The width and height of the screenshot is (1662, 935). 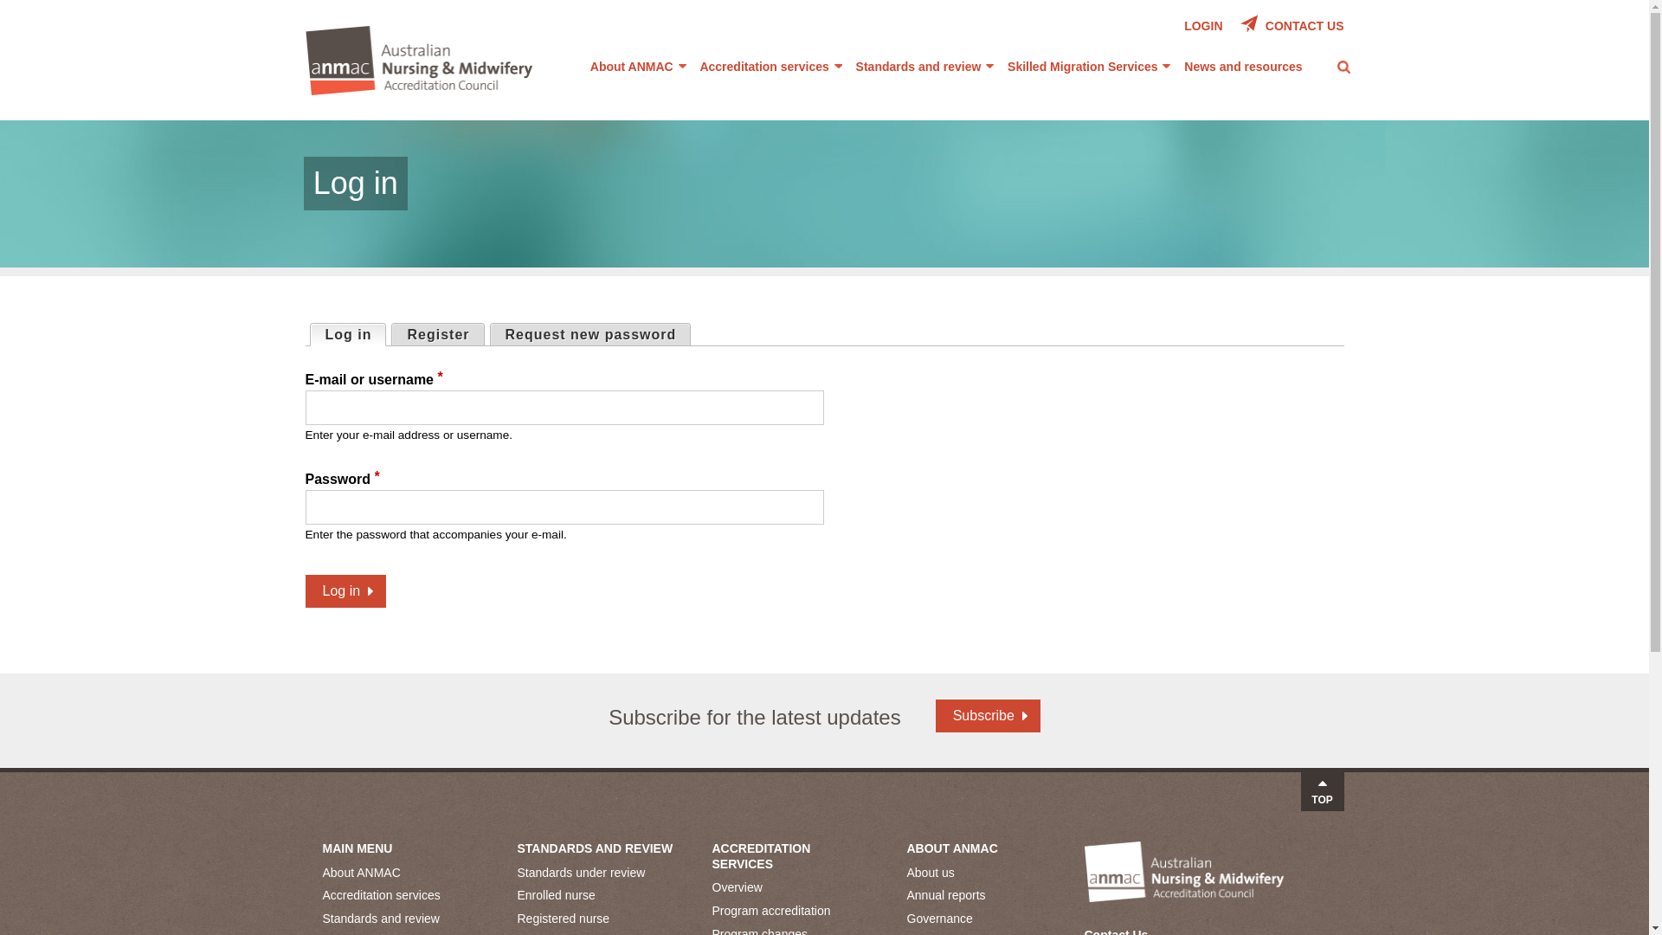 What do you see at coordinates (402, 919) in the screenshot?
I see `Standards and review` at bounding box center [402, 919].